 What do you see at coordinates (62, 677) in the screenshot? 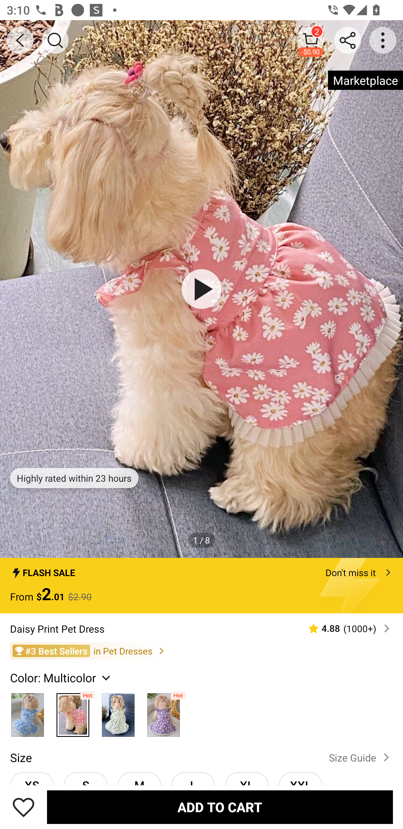
I see `Color: Multicolor` at bounding box center [62, 677].